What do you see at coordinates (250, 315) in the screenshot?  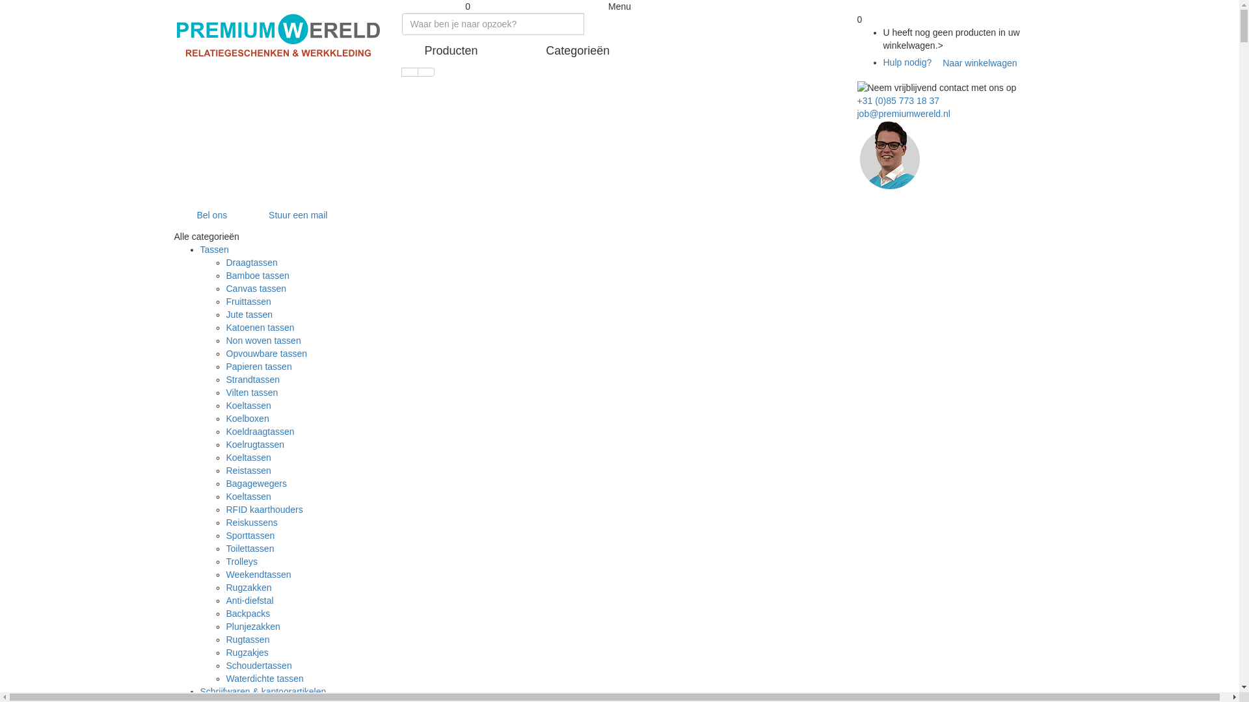 I see `Jute tassen` at bounding box center [250, 315].